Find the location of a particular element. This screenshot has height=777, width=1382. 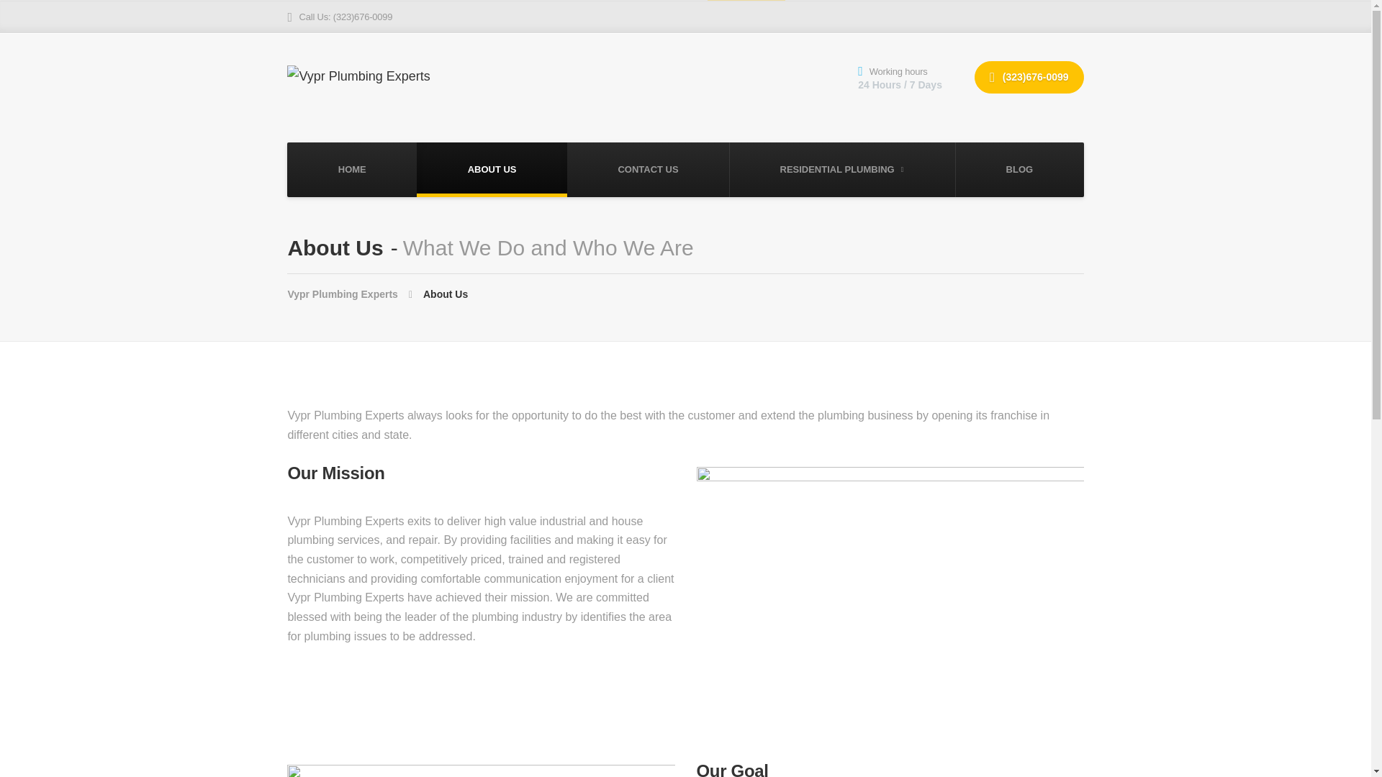

BLOG is located at coordinates (1019, 170).